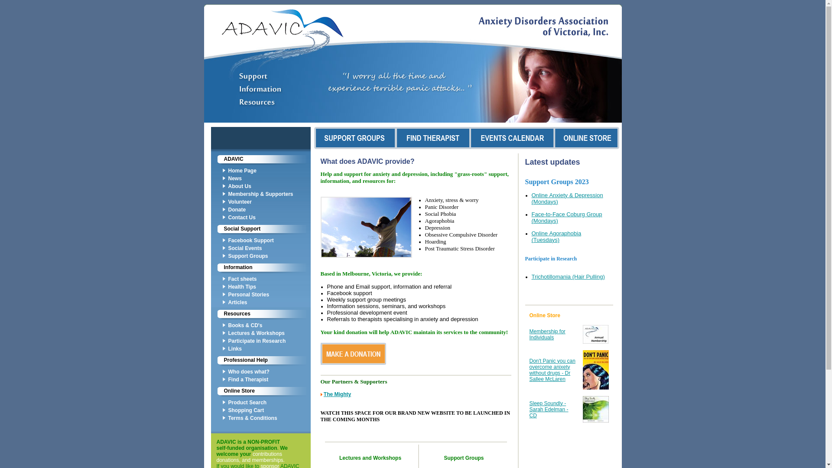 The width and height of the screenshot is (832, 468). Describe the element at coordinates (549, 409) in the screenshot. I see `Sleep Soundly - Sarah Edelman - CD` at that location.